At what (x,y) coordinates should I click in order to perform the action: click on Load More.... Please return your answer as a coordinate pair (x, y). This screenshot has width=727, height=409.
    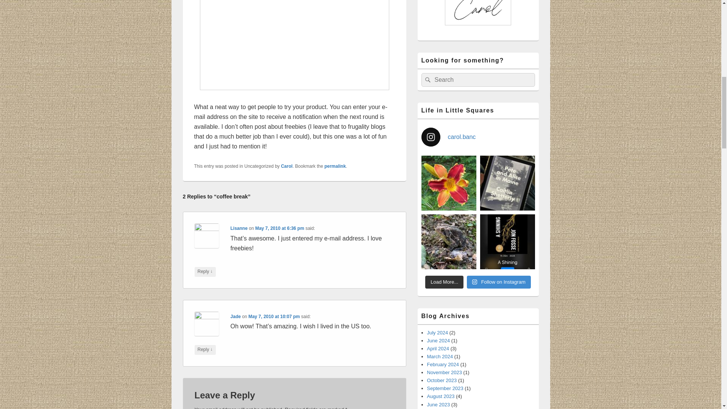
    Looking at the image, I should click on (445, 282).